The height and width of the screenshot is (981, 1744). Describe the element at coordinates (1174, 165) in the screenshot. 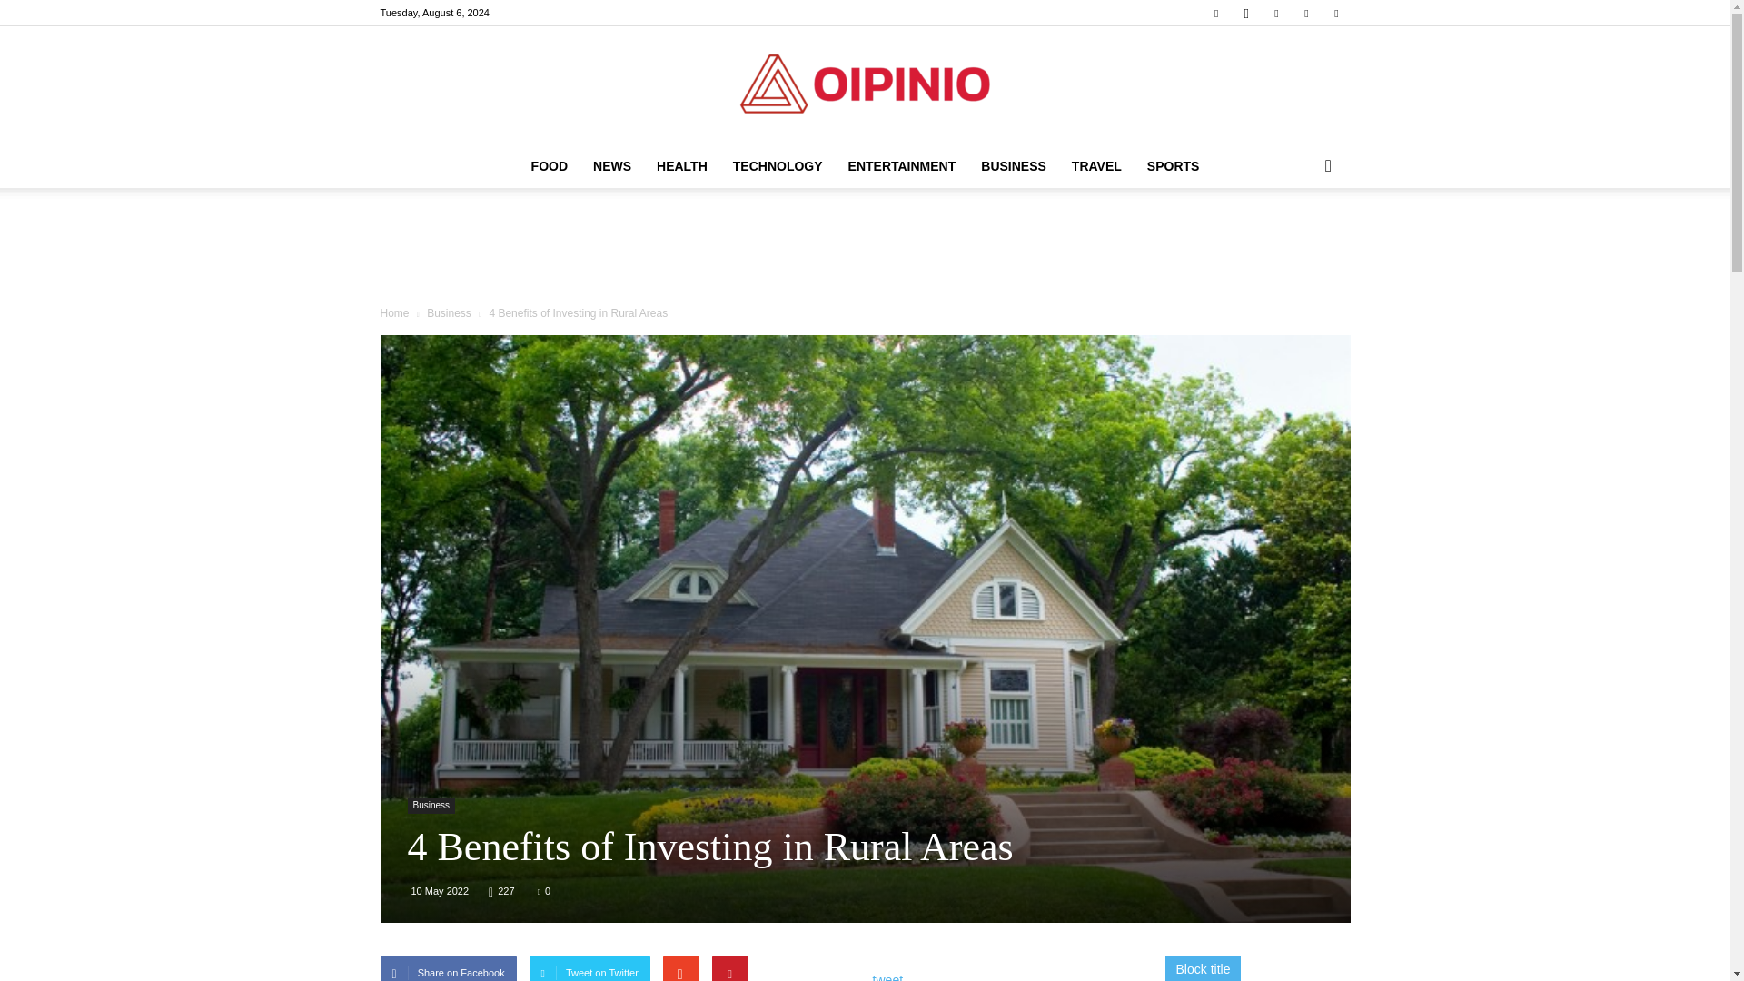

I see `SPORTS` at that location.